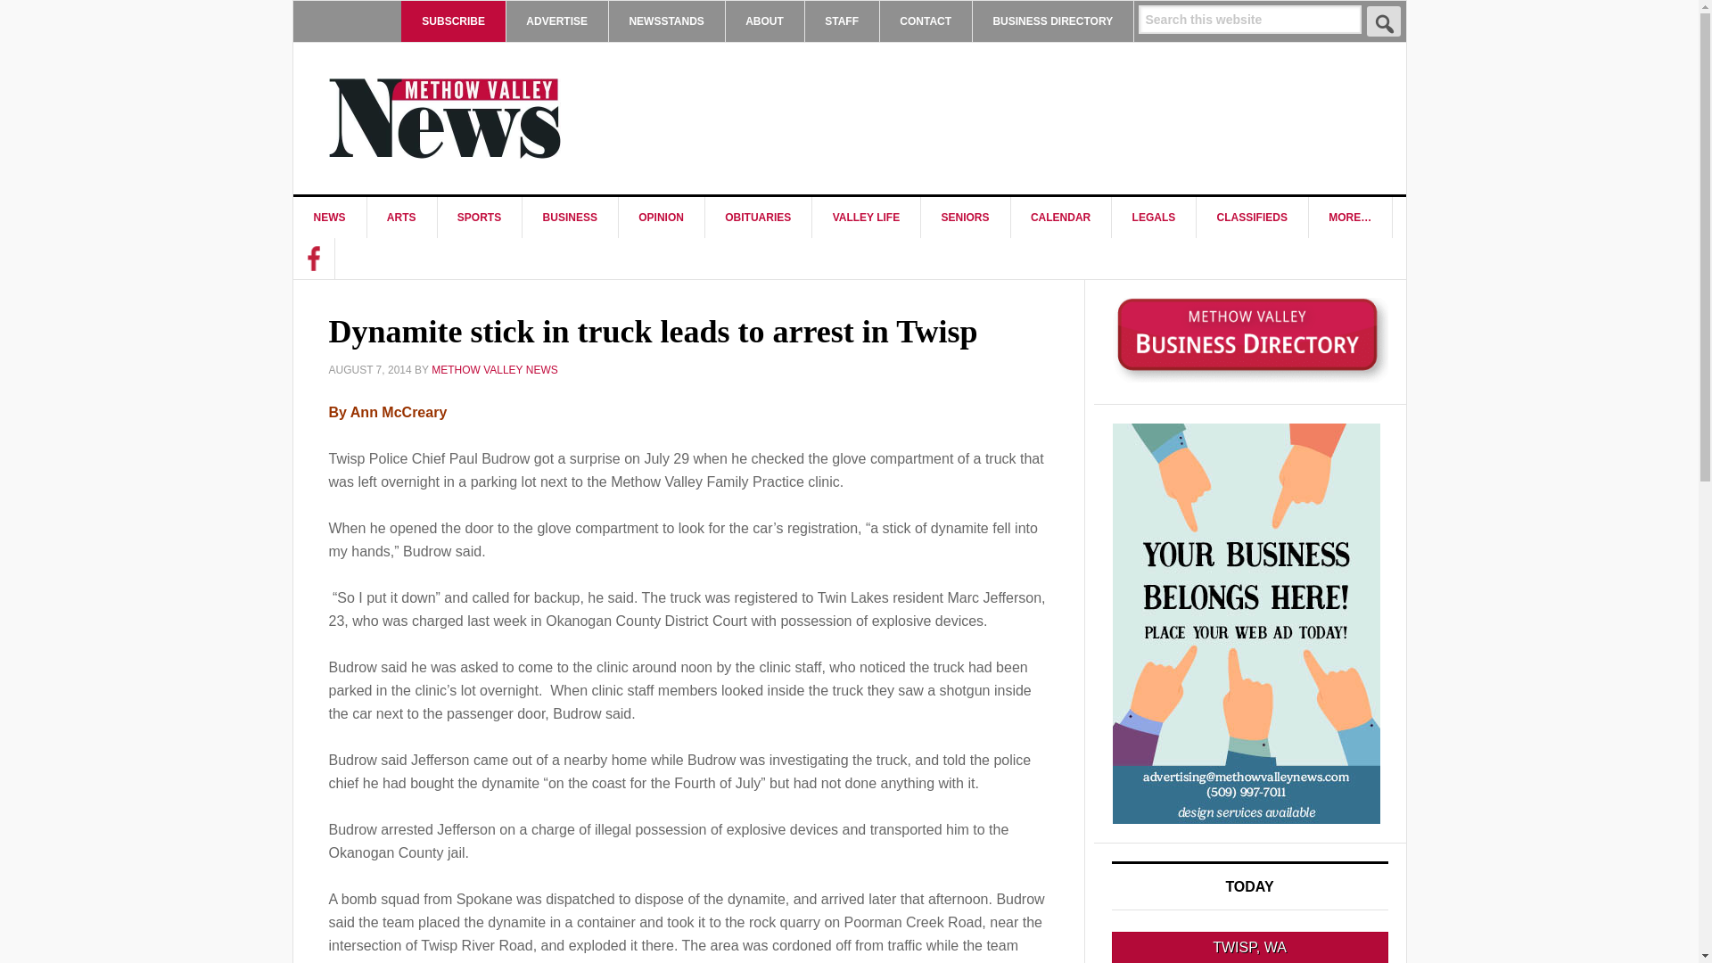 The image size is (1712, 963). Describe the element at coordinates (570, 218) in the screenshot. I see `BUSINESS` at that location.